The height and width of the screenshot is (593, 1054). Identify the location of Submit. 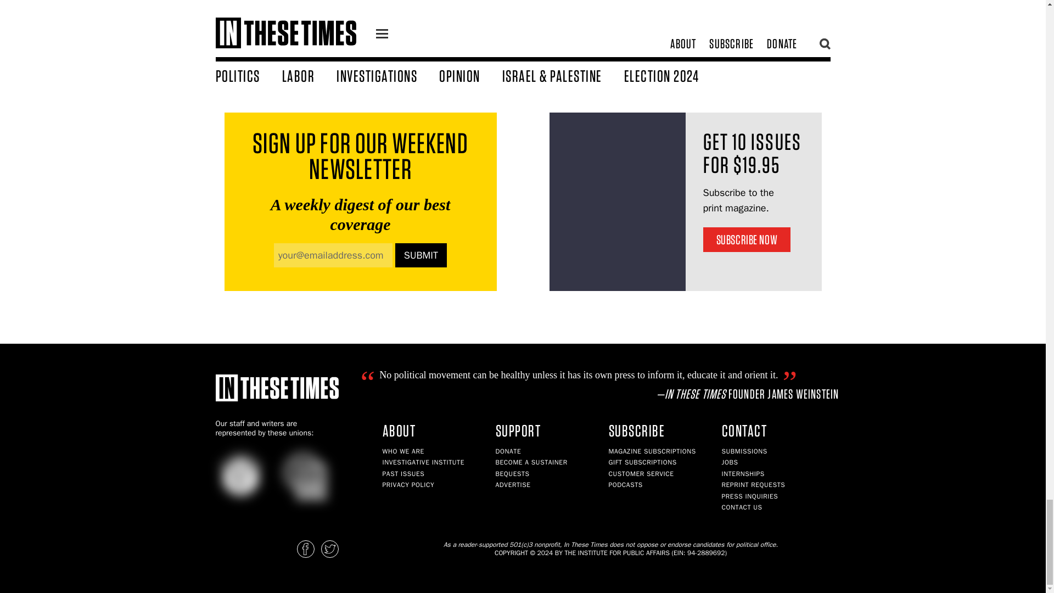
(421, 255).